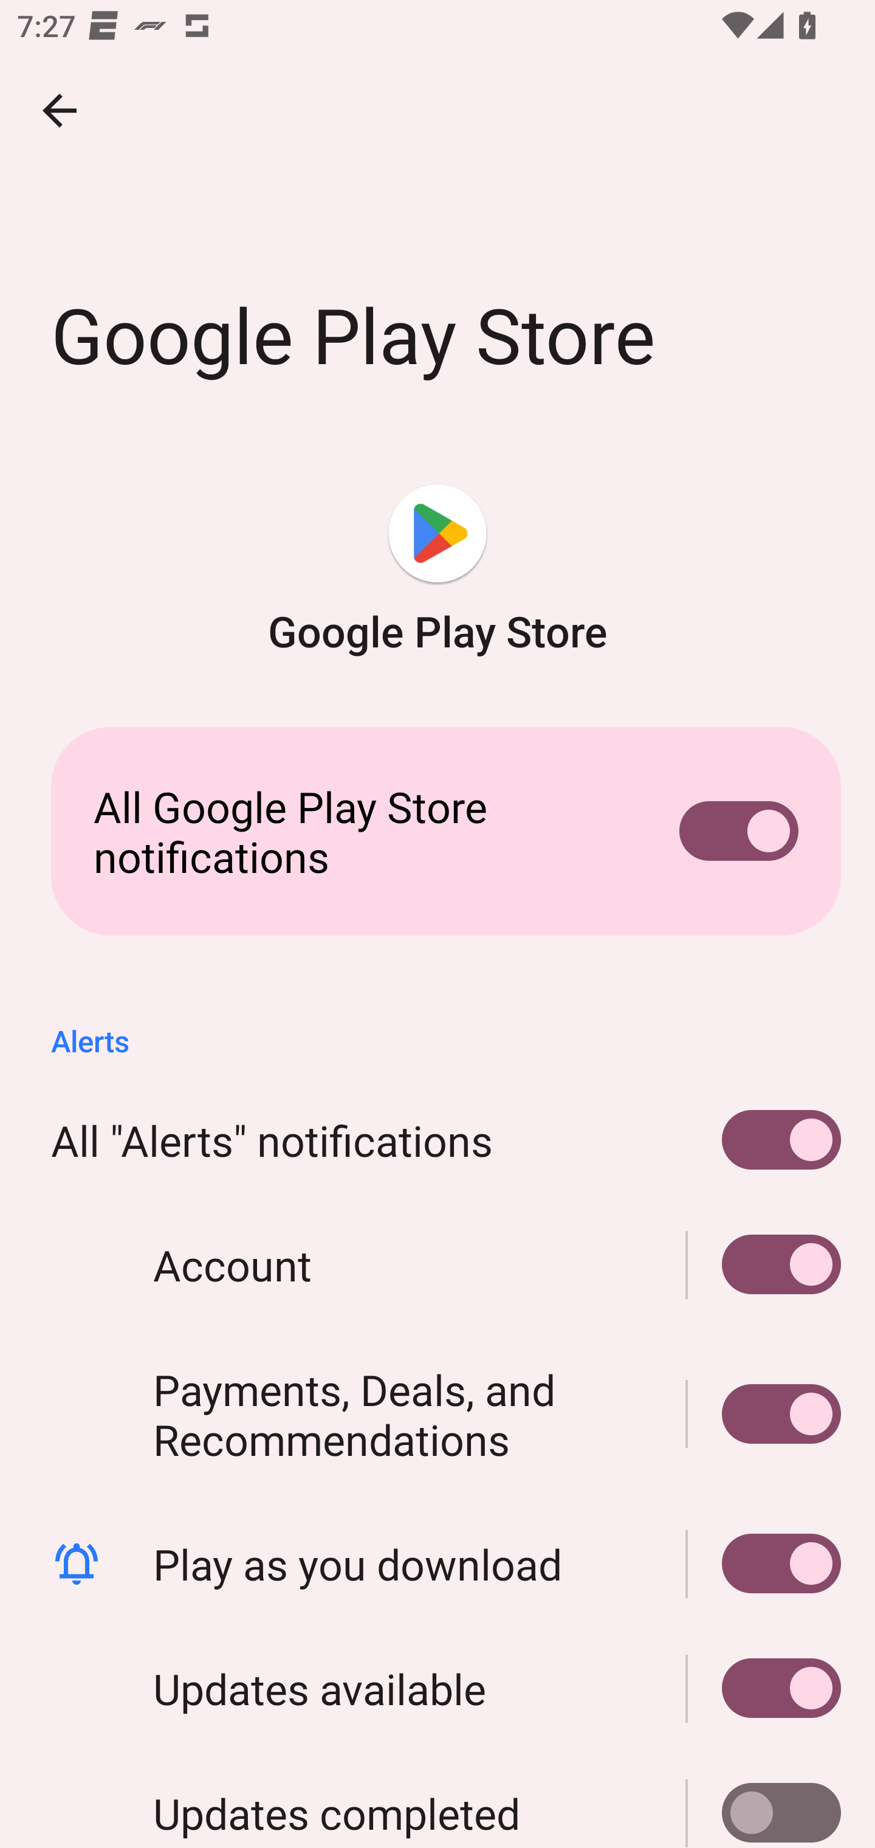 The image size is (875, 1848). I want to click on Account, so click(764, 1264).